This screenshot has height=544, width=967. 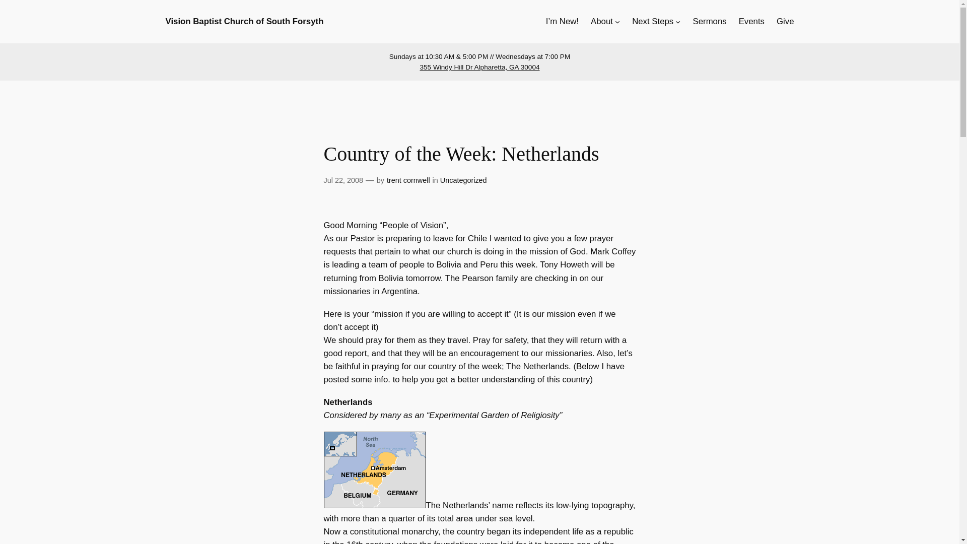 I want to click on Next Steps, so click(x=653, y=22).